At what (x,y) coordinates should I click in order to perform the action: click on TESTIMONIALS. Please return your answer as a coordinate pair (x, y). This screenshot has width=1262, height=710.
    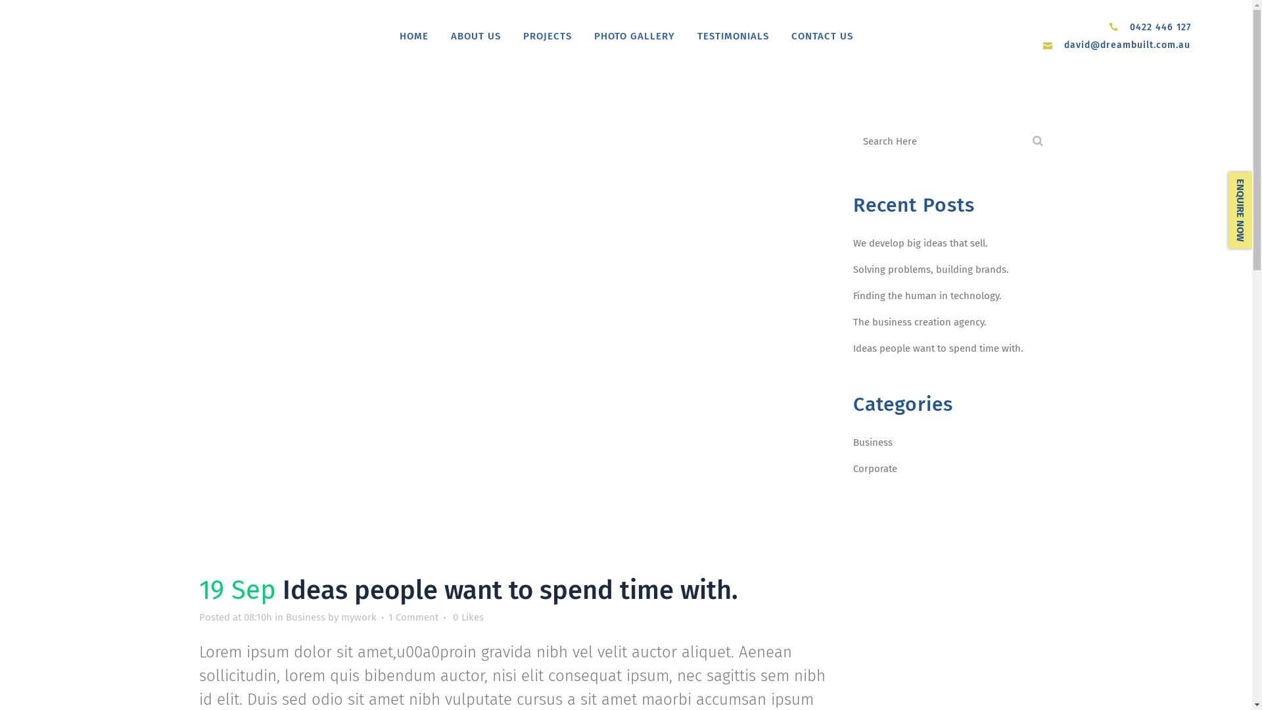
    Looking at the image, I should click on (734, 36).